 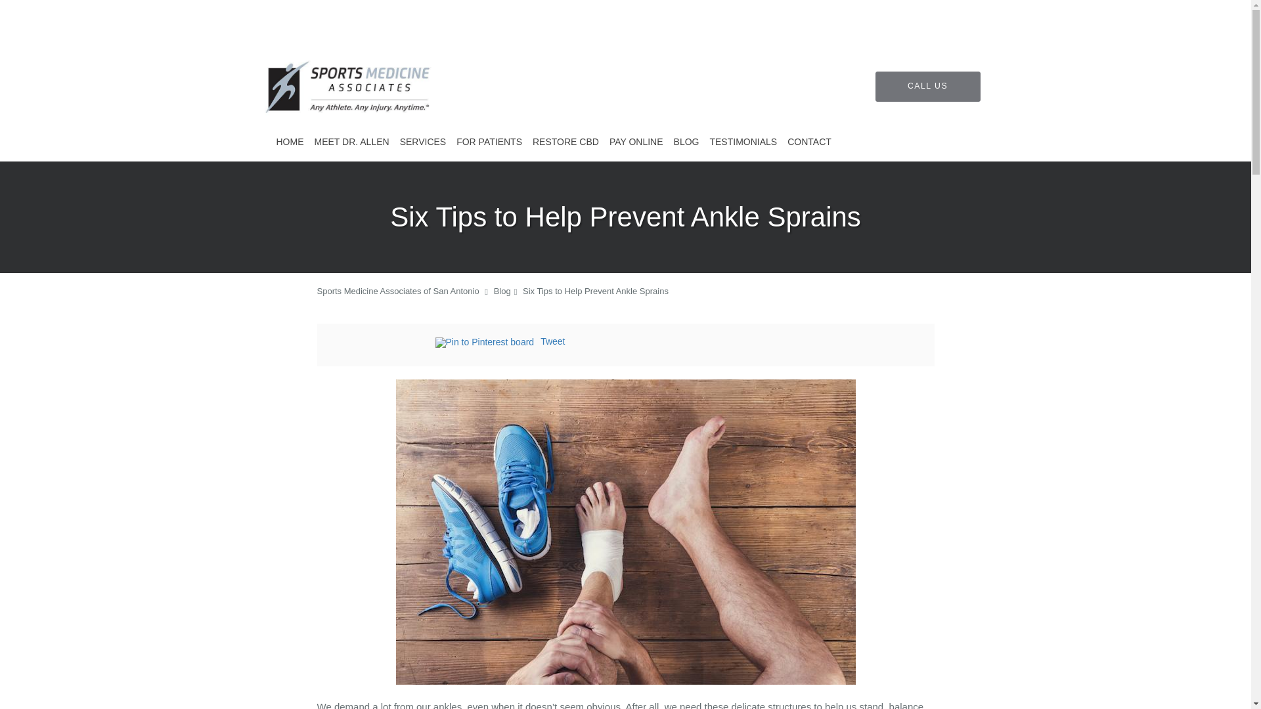 I want to click on HOME, so click(x=290, y=142).